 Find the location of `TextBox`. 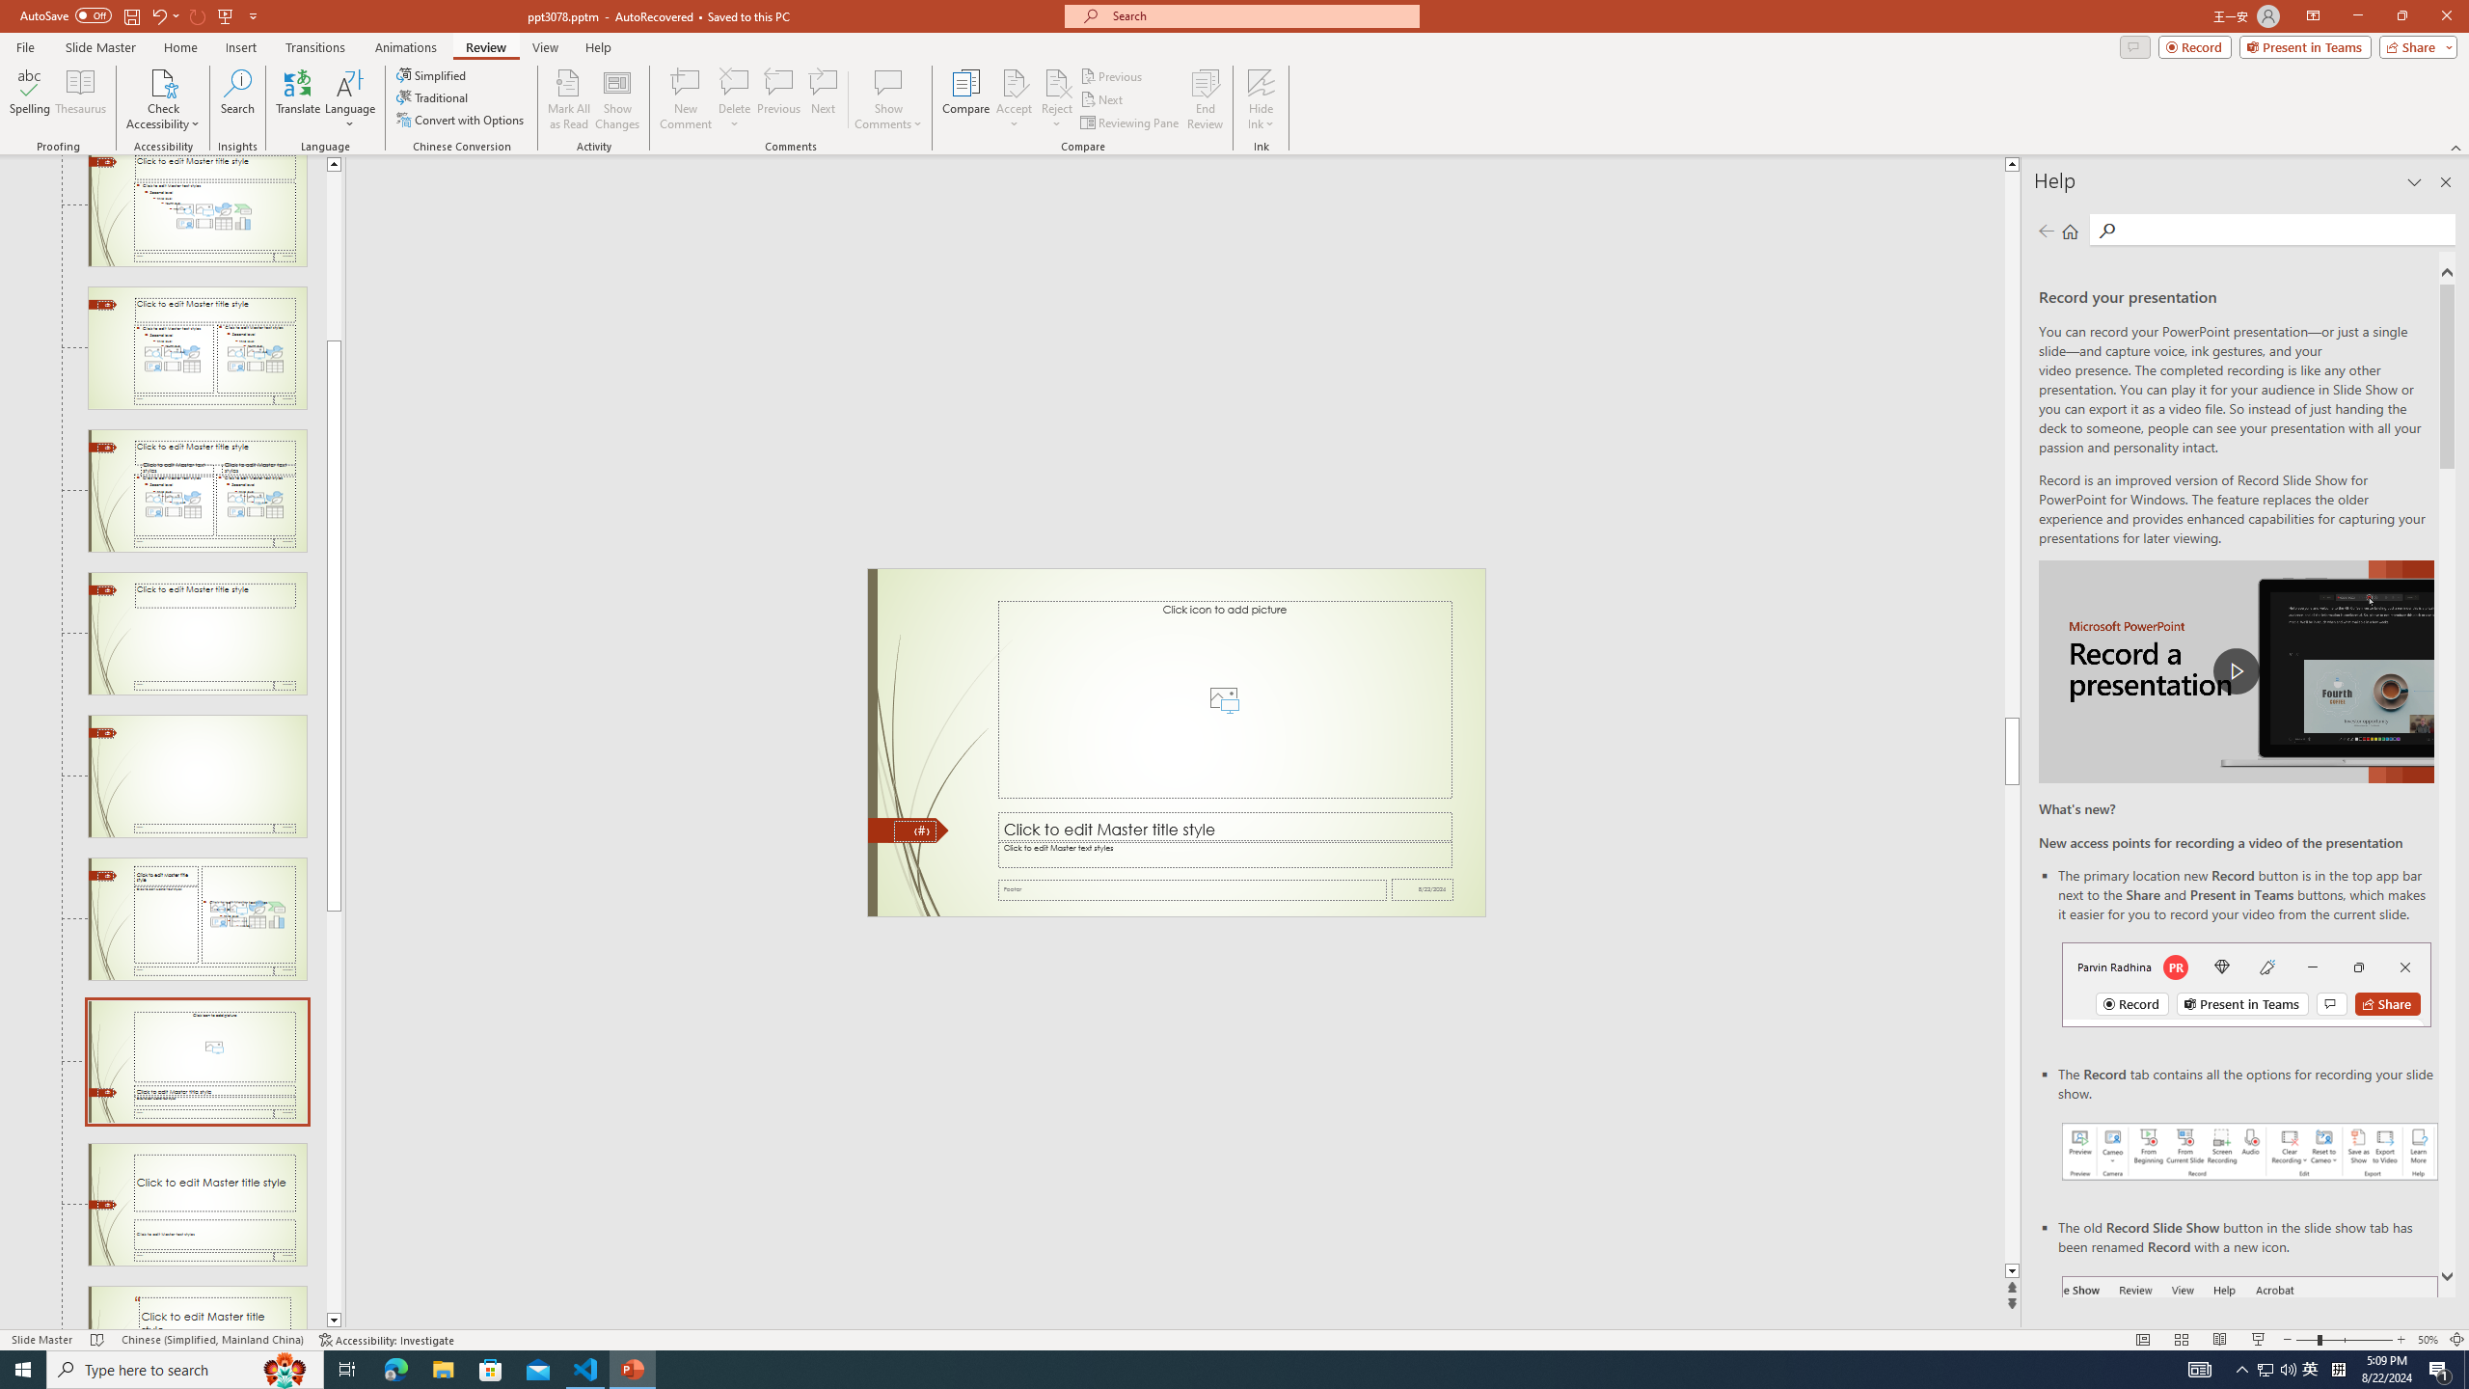

TextBox is located at coordinates (1225, 855).